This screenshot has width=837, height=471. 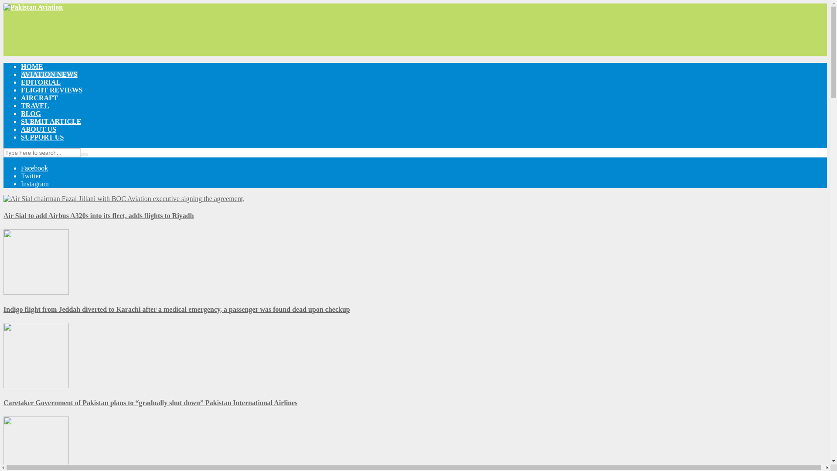 I want to click on TRAVEL, so click(x=35, y=106).